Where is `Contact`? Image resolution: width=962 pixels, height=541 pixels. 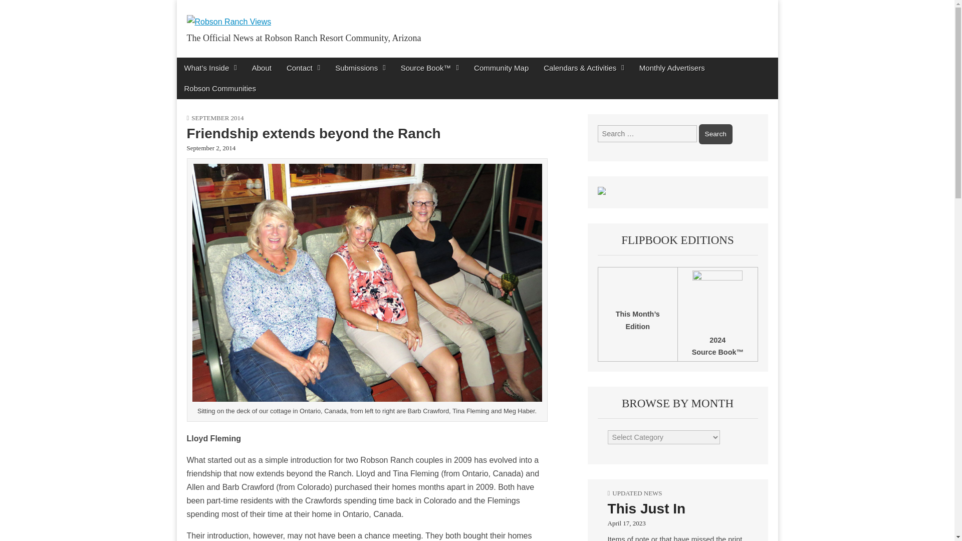
Contact is located at coordinates (303, 67).